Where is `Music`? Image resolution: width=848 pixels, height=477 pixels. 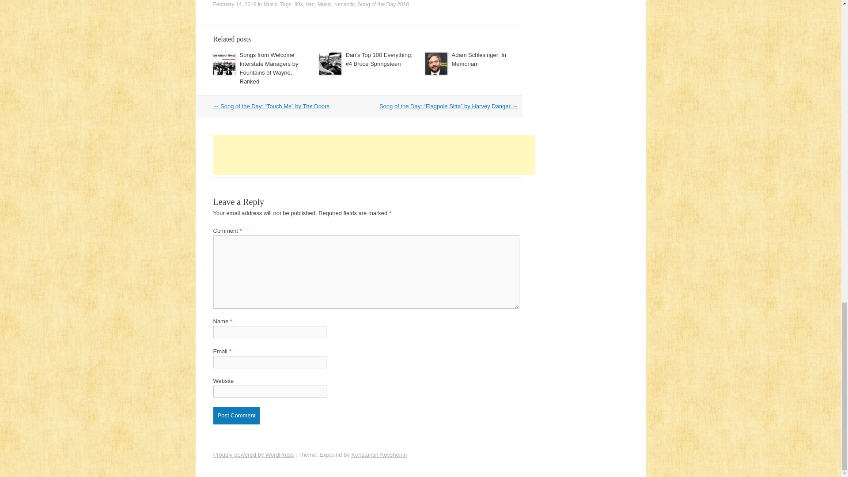 Music is located at coordinates (270, 4).